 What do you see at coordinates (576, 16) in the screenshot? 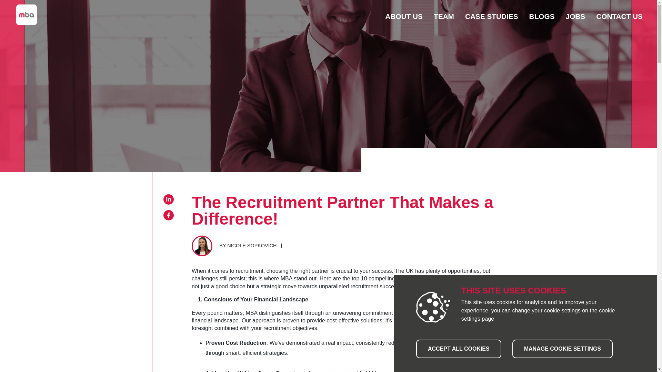
I see `JOBS` at bounding box center [576, 16].